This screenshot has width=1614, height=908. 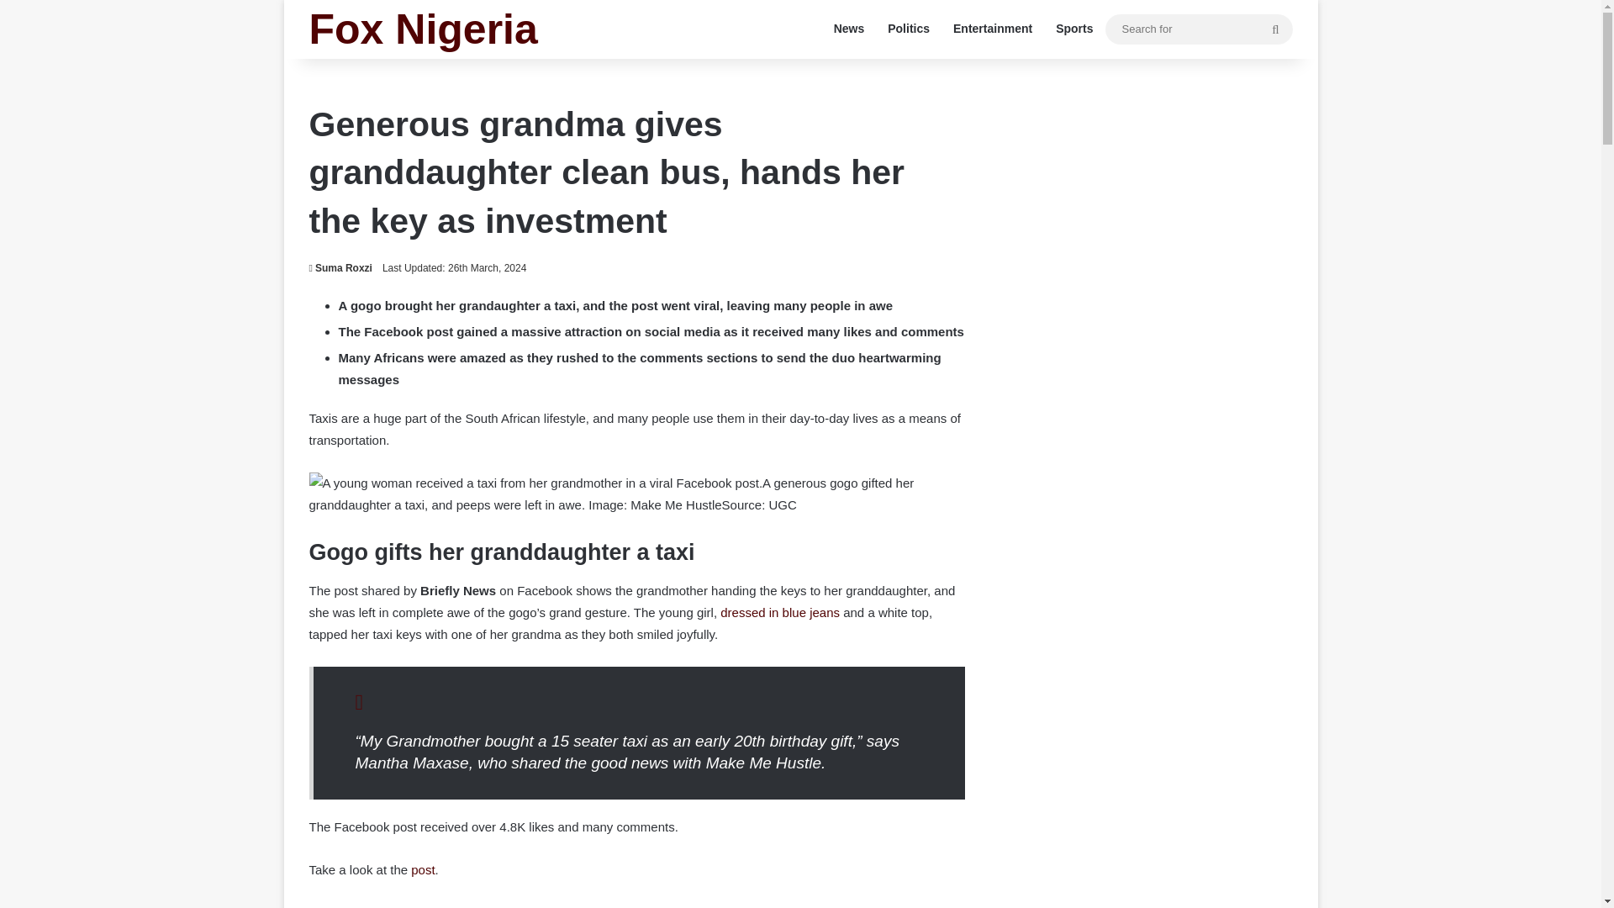 I want to click on Search for, so click(x=1198, y=28).